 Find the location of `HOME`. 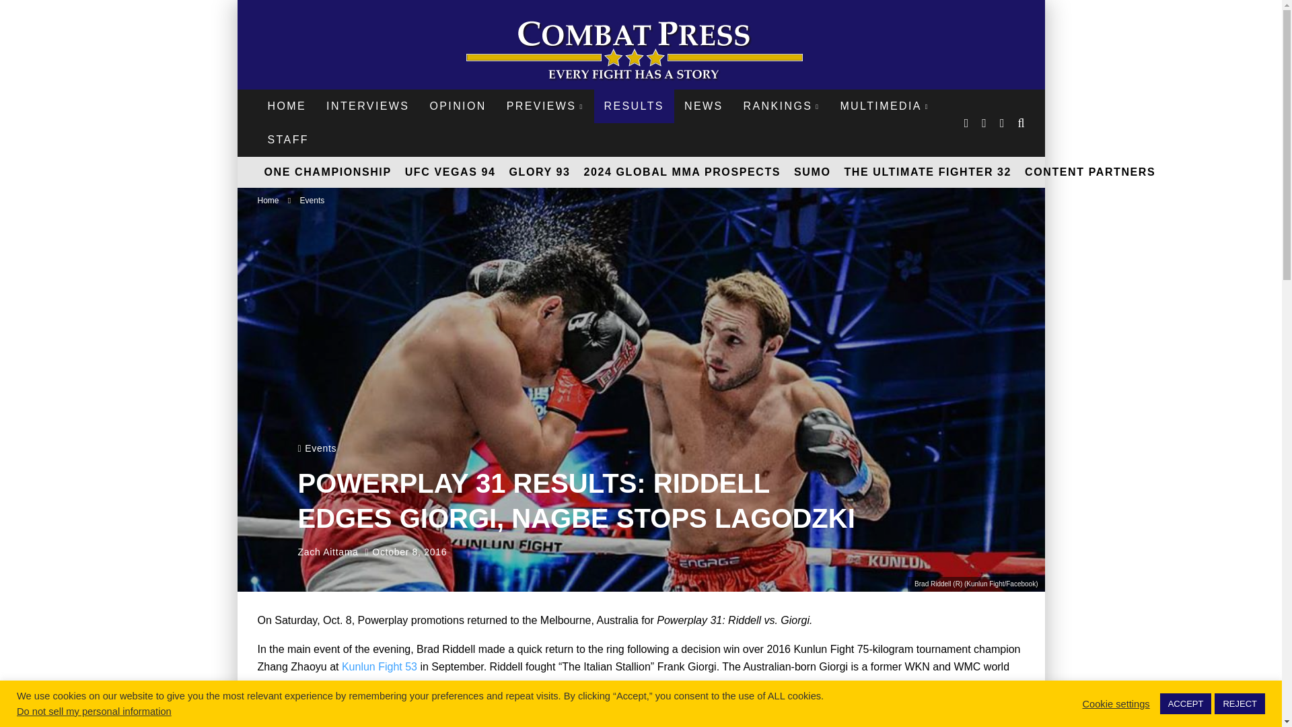

HOME is located at coordinates (287, 106).